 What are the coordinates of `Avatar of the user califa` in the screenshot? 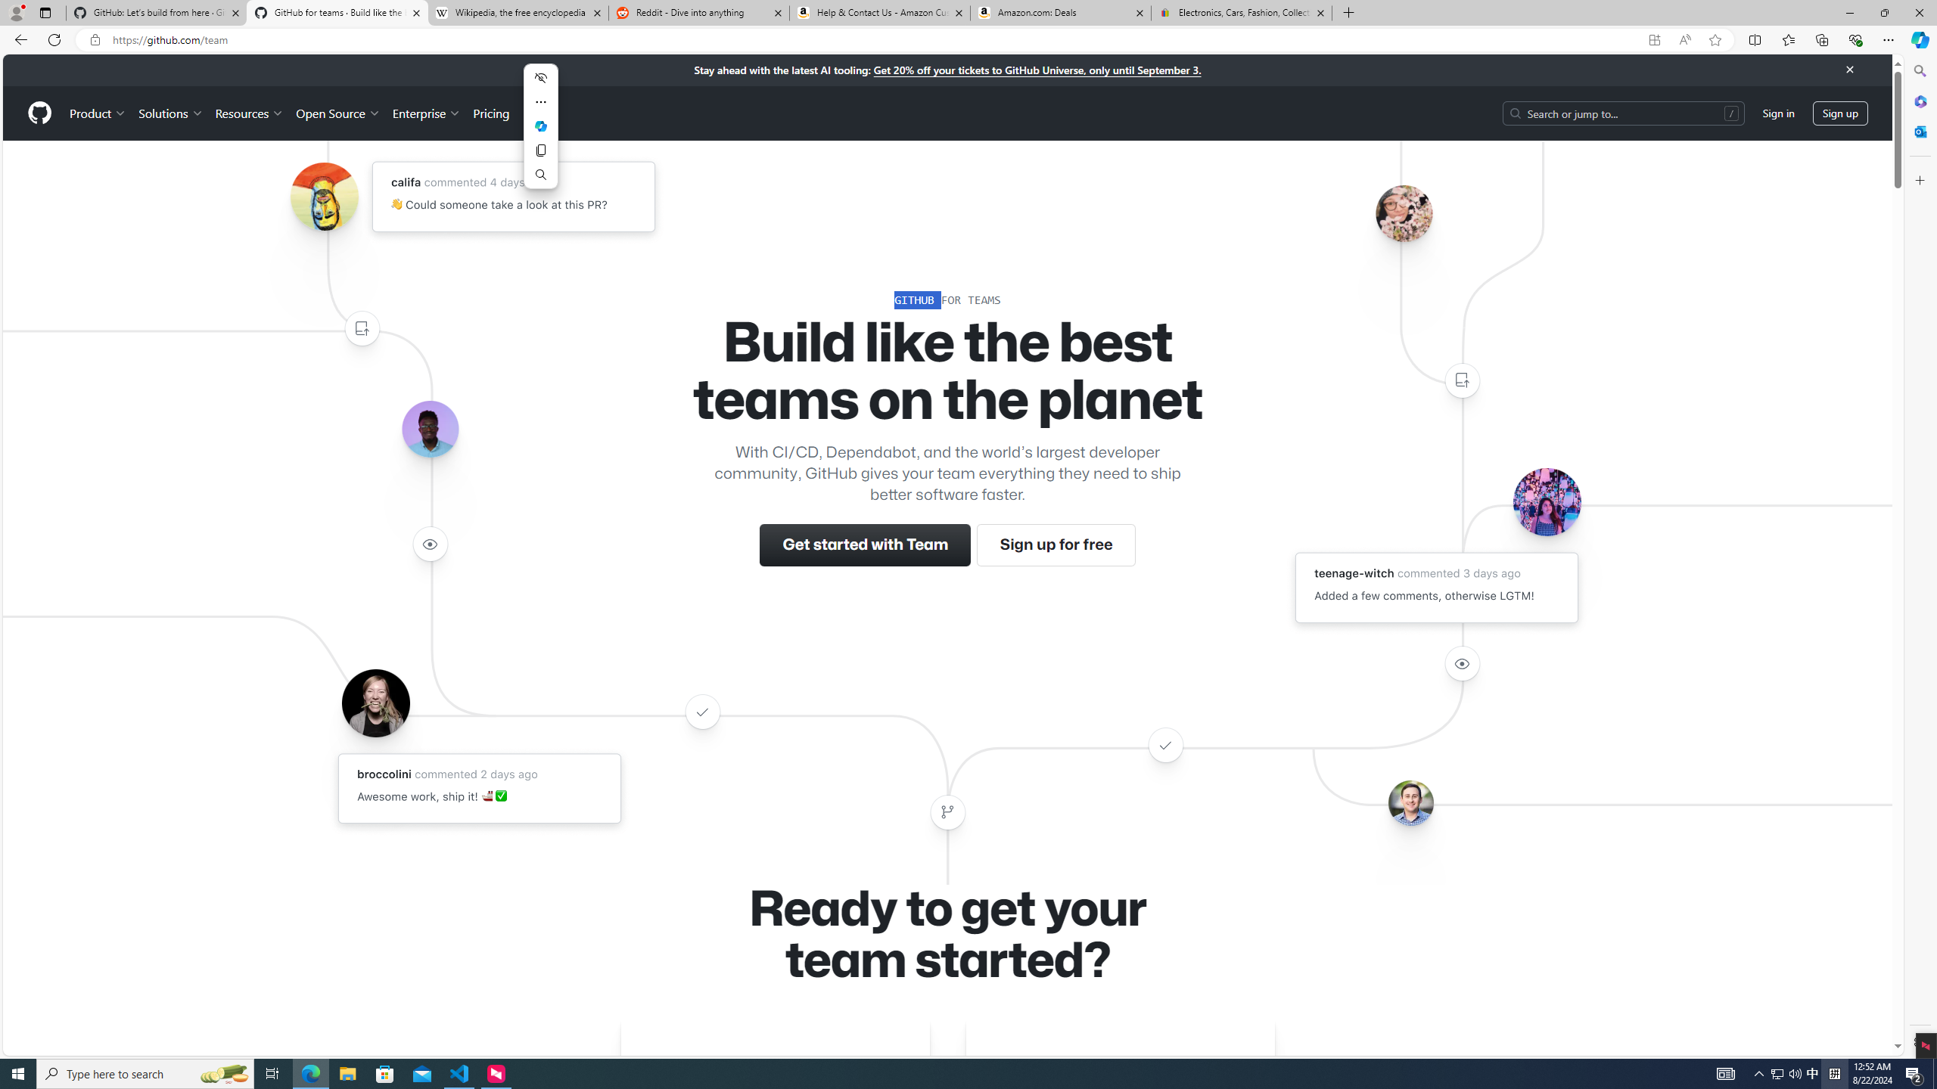 It's located at (324, 197).